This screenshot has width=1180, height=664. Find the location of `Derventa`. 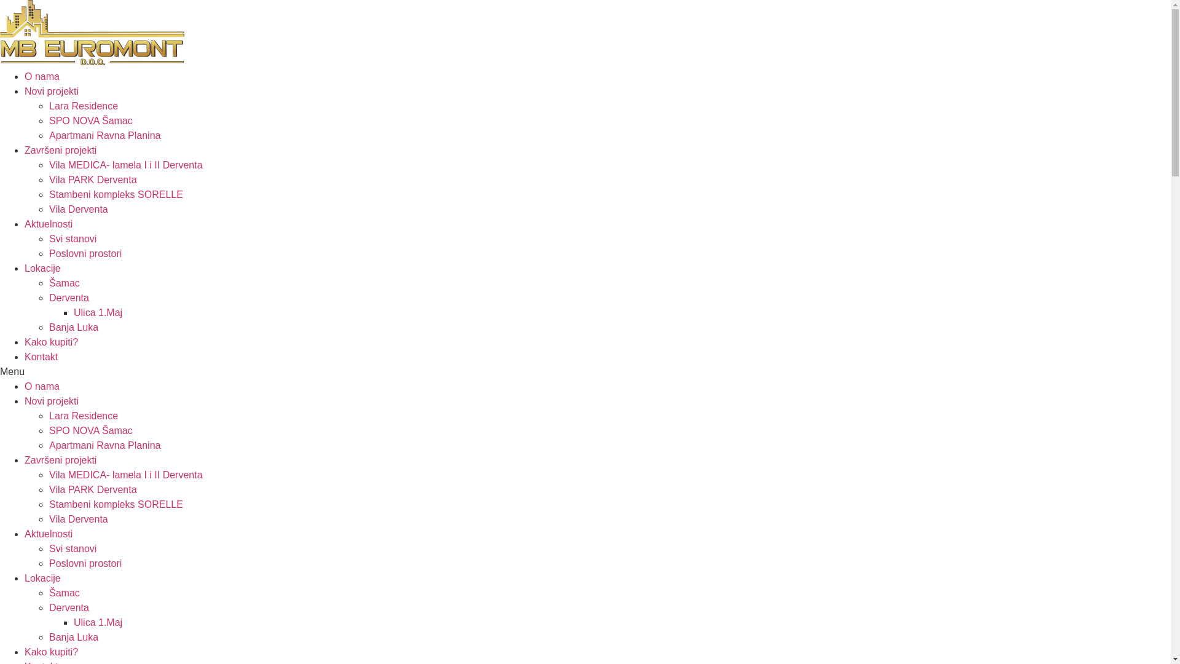

Derventa is located at coordinates (69, 298).